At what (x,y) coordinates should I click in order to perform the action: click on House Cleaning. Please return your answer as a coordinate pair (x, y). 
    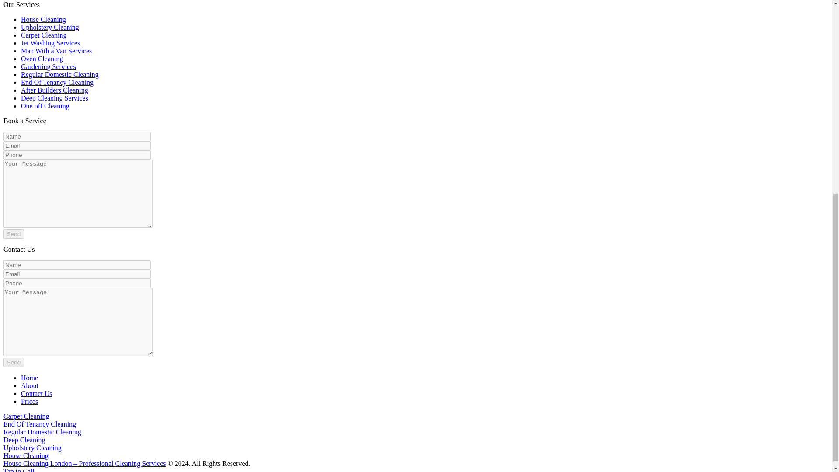
    Looking at the image, I should click on (26, 455).